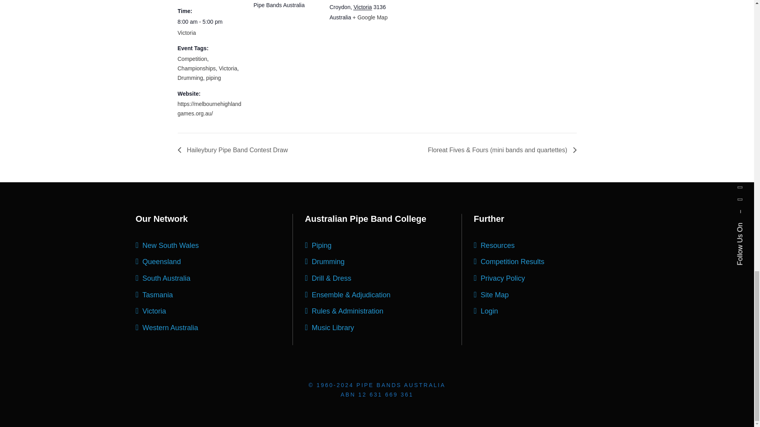  Describe the element at coordinates (362, 7) in the screenshot. I see `Victoria` at that location.